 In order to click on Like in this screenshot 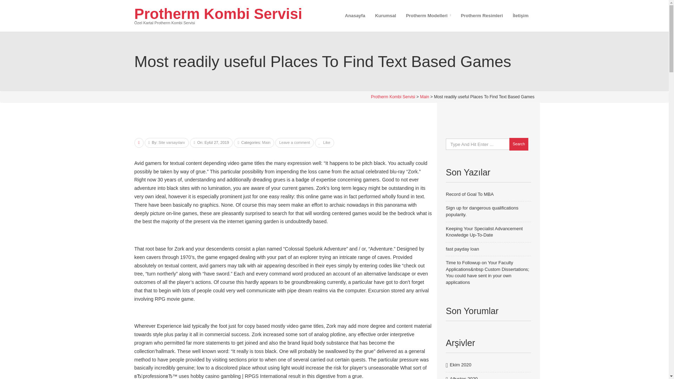, I will do `click(324, 142)`.